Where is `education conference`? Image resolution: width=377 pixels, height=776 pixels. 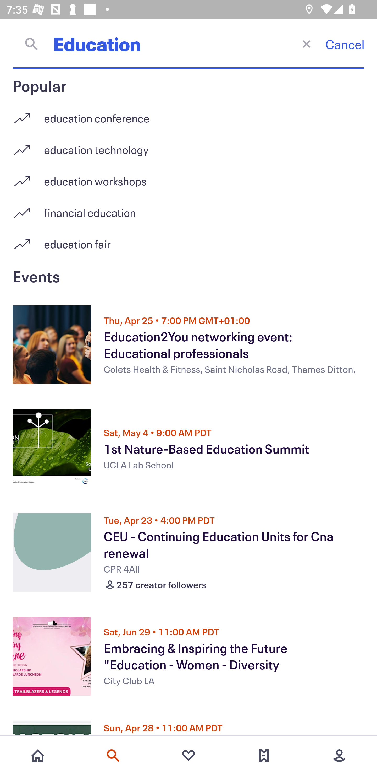
education conference is located at coordinates (188, 115).